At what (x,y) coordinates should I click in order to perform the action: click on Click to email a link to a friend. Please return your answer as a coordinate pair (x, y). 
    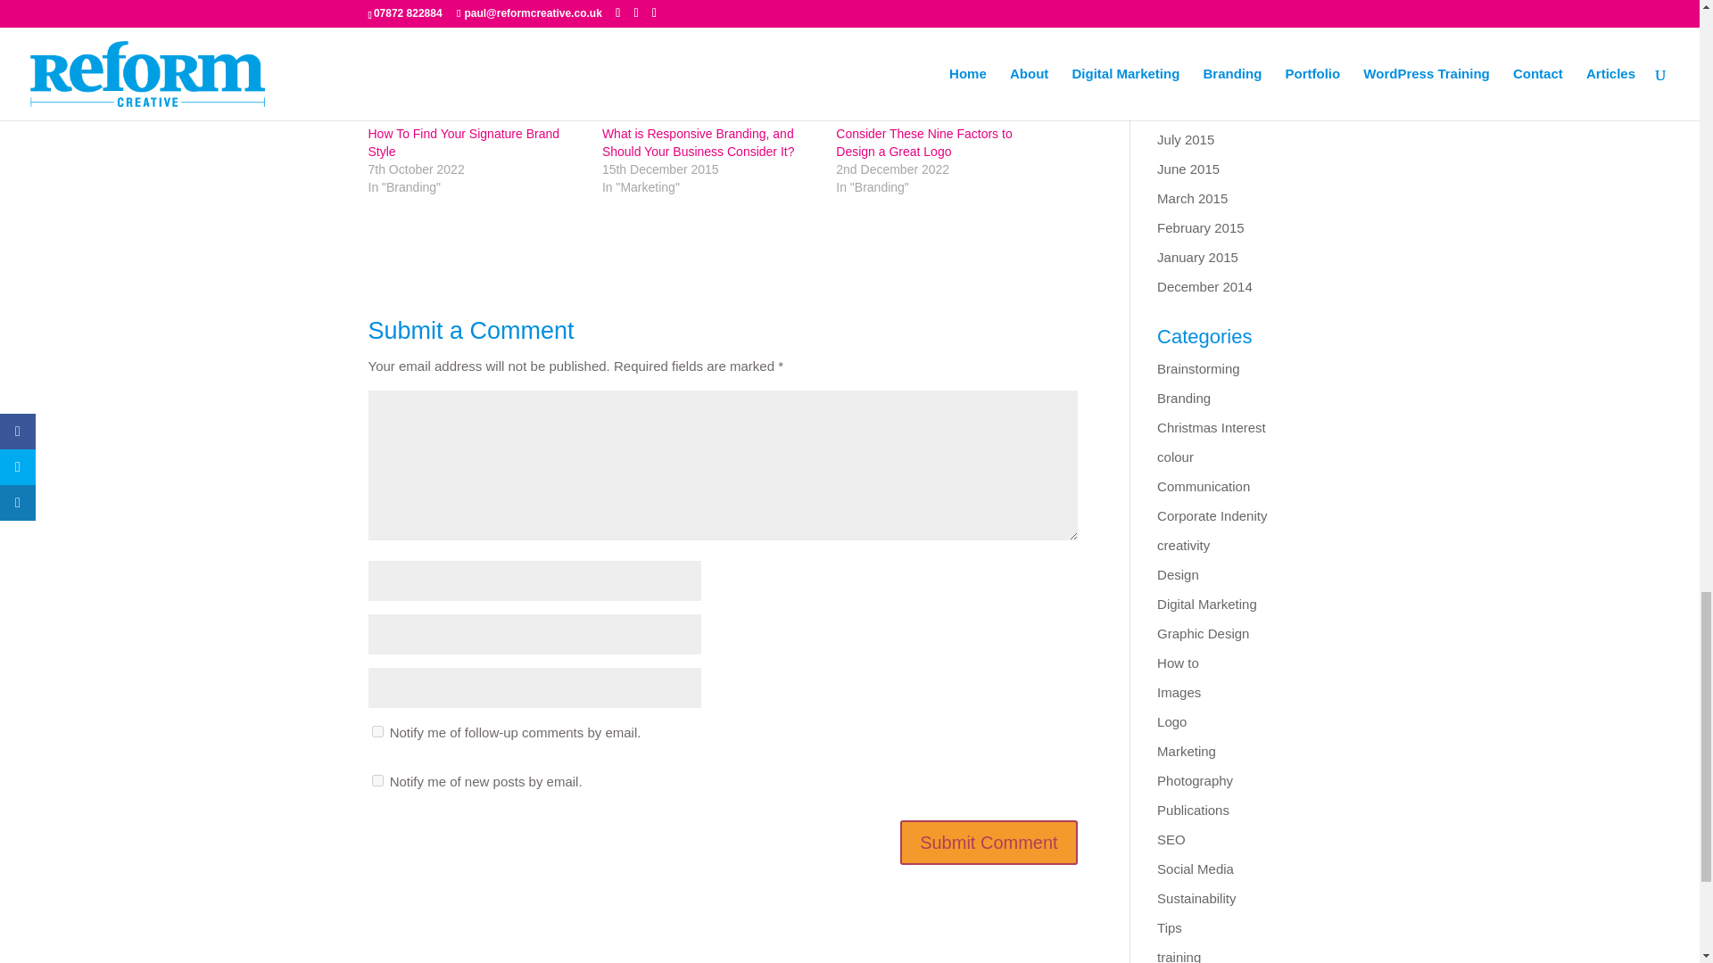
    Looking at the image, I should click on (669, 30).